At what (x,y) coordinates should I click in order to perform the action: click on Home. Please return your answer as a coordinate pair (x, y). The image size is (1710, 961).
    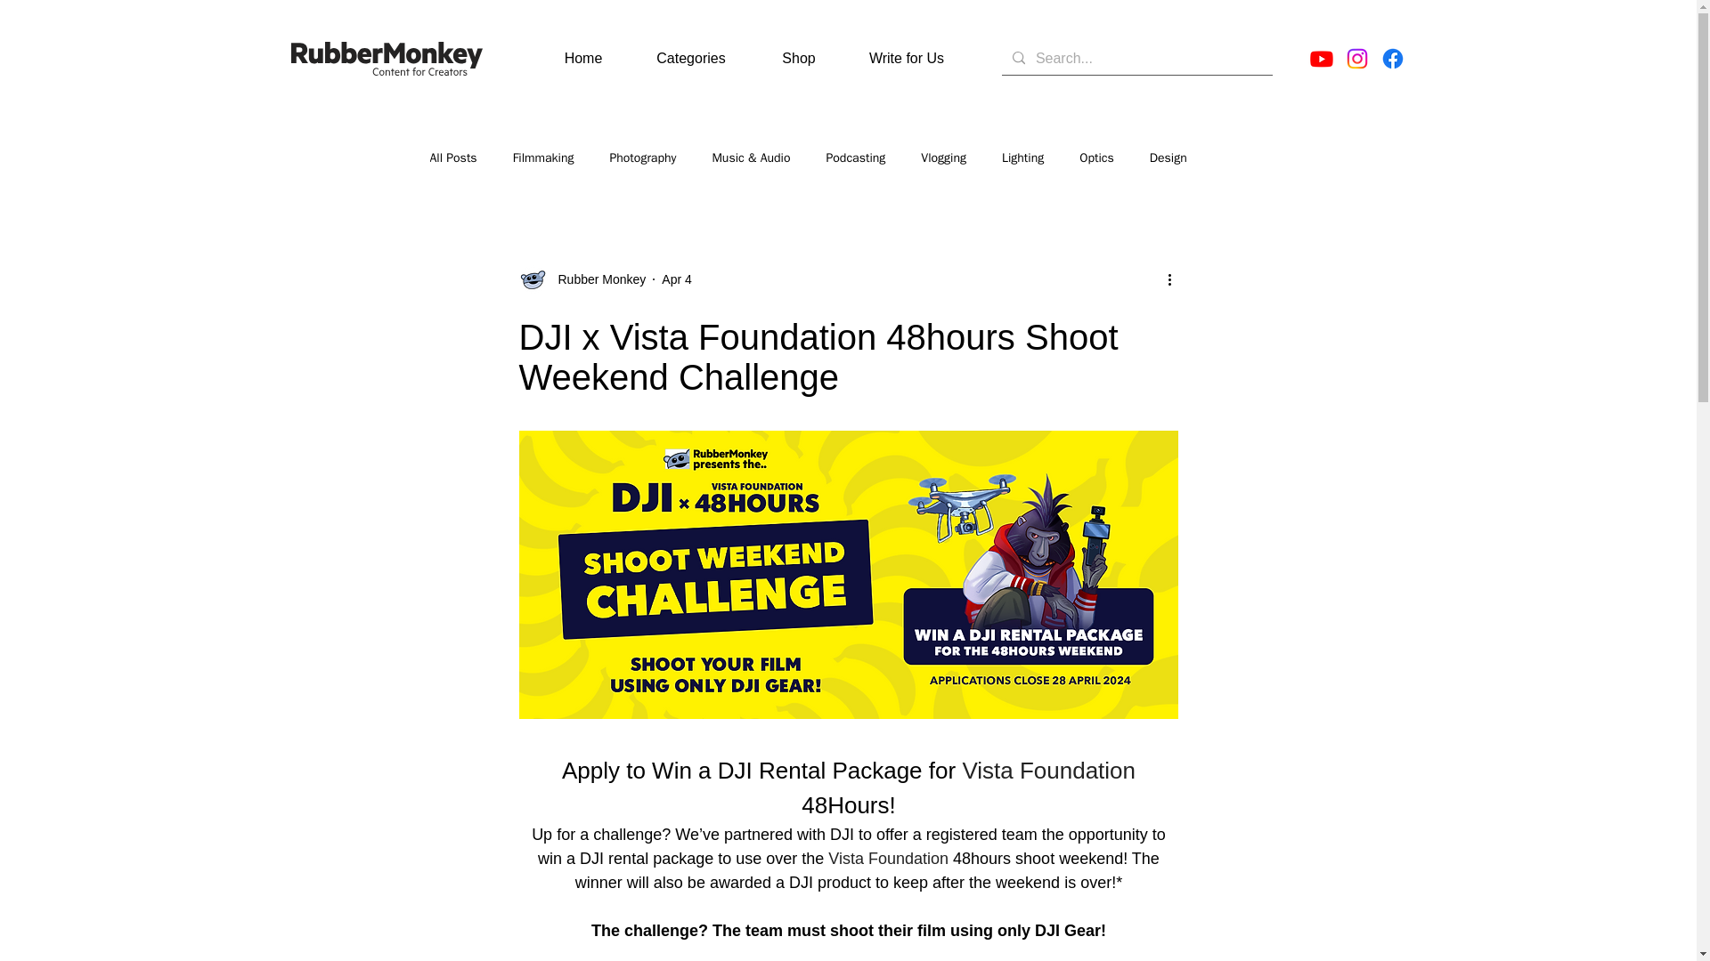
    Looking at the image, I should click on (582, 59).